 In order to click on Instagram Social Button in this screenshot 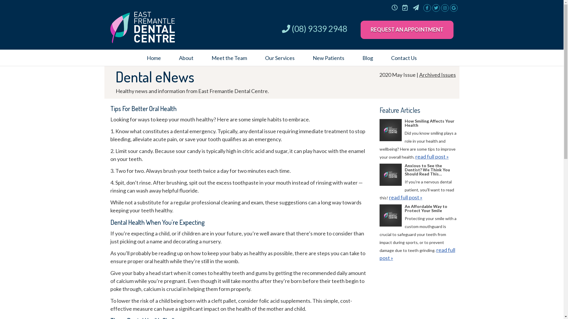, I will do `click(444, 6)`.